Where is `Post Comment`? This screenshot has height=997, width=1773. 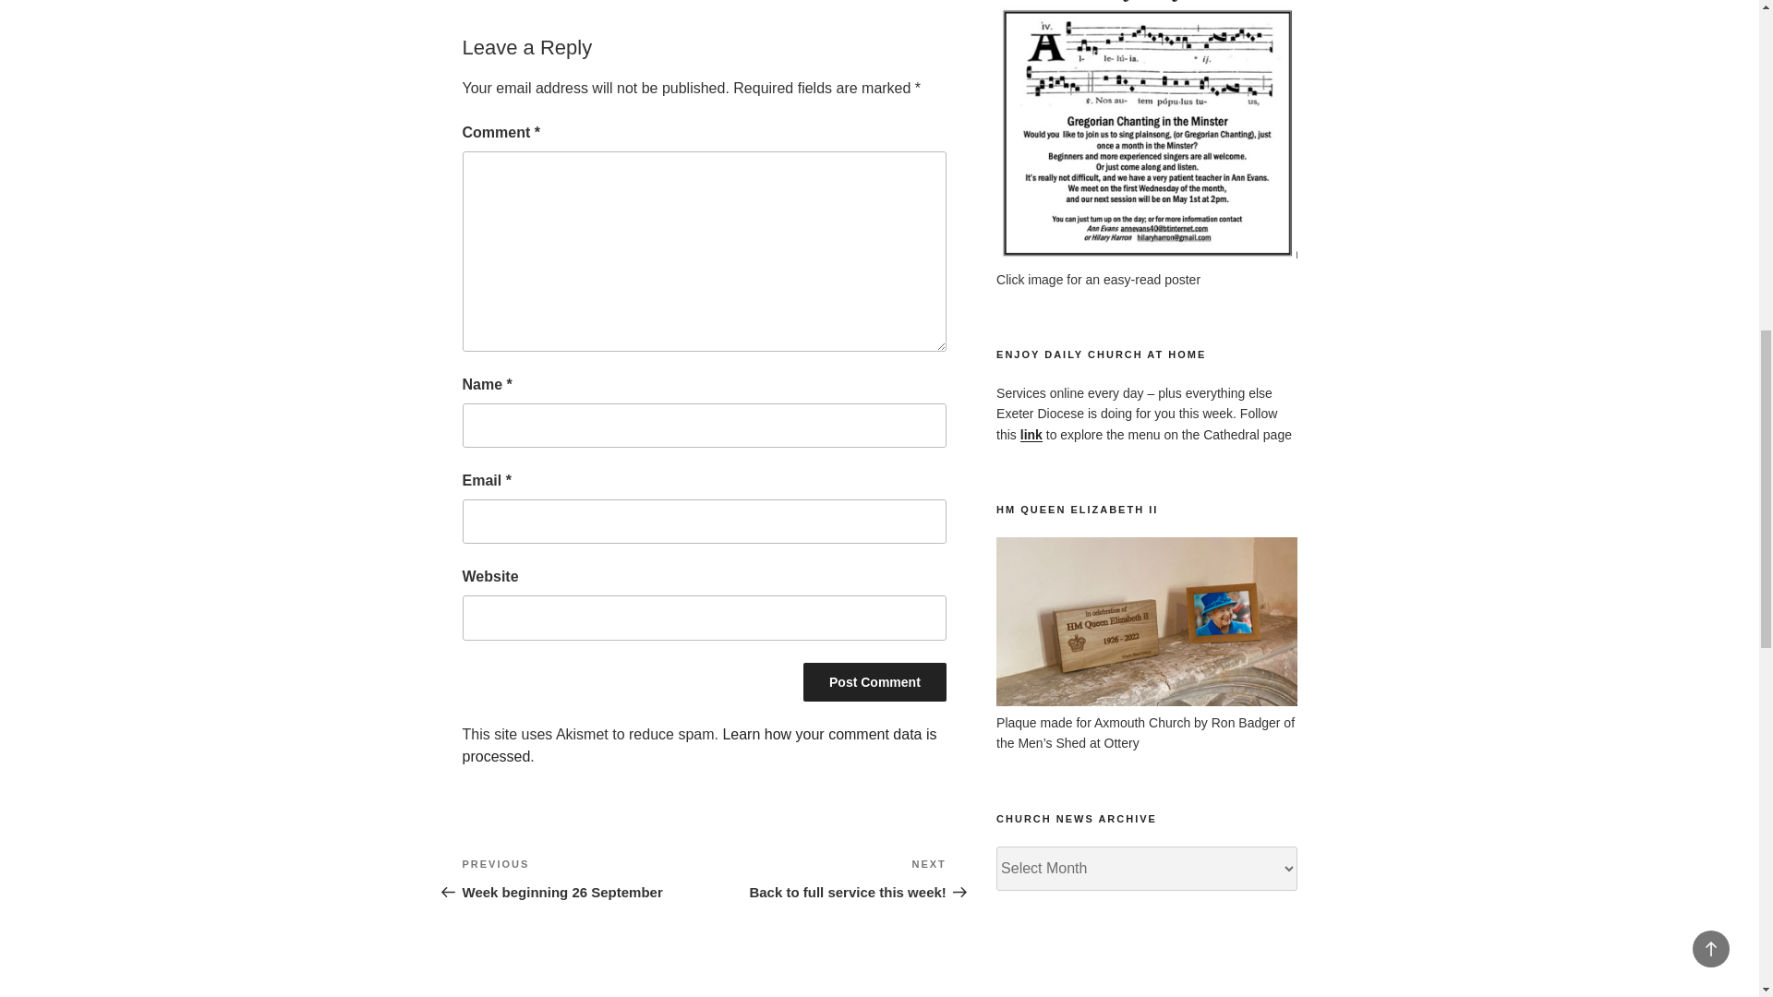
Post Comment is located at coordinates (874, 682).